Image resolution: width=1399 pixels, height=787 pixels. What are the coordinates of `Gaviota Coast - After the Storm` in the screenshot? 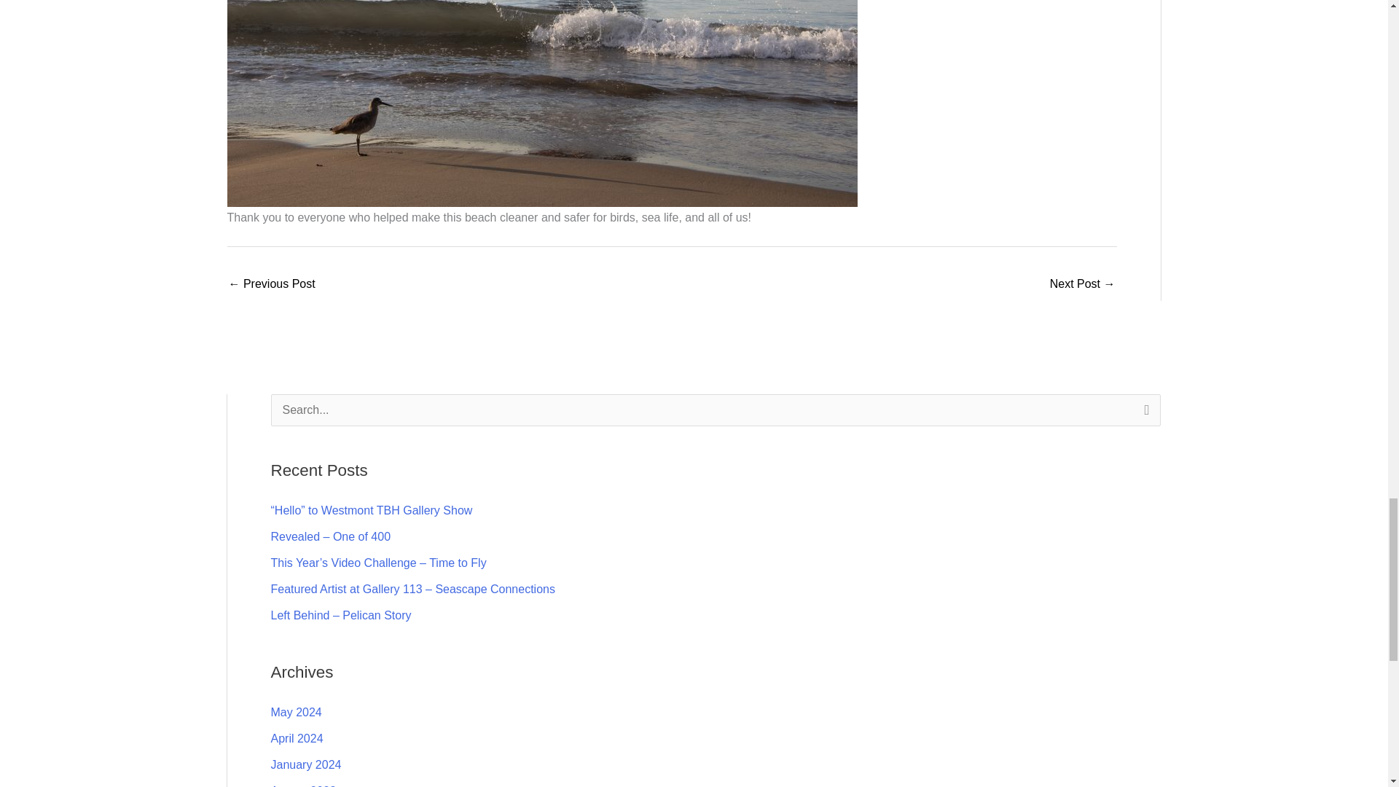 It's located at (273, 285).